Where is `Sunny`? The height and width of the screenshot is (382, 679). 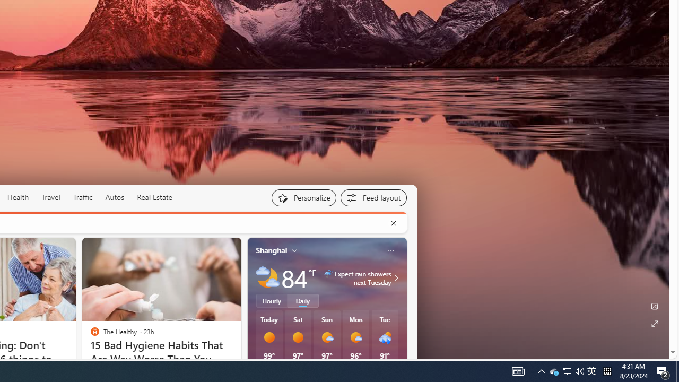
Sunny is located at coordinates (298, 337).